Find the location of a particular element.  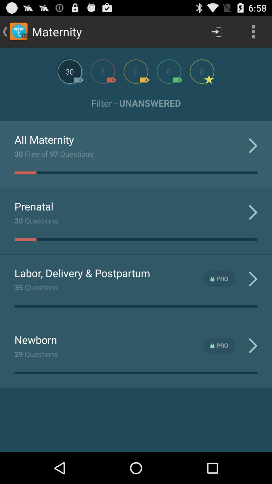

click on the second icon from the left is located at coordinates (103, 72).